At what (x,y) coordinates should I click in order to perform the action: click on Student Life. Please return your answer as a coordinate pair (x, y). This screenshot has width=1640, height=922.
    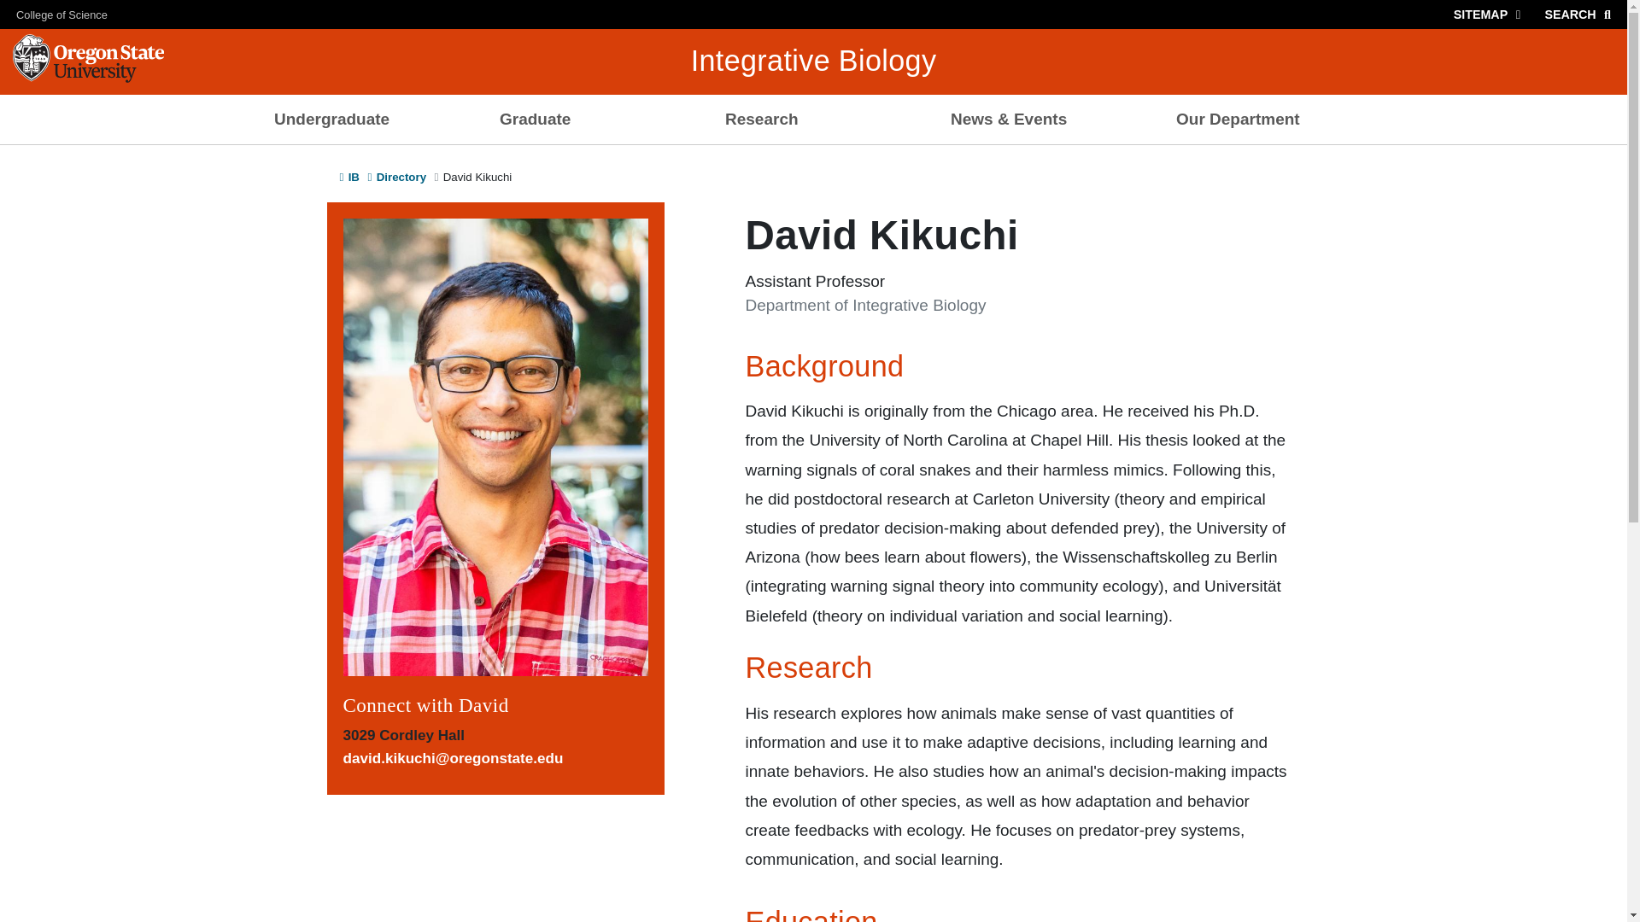
    Looking at the image, I should click on (588, 160).